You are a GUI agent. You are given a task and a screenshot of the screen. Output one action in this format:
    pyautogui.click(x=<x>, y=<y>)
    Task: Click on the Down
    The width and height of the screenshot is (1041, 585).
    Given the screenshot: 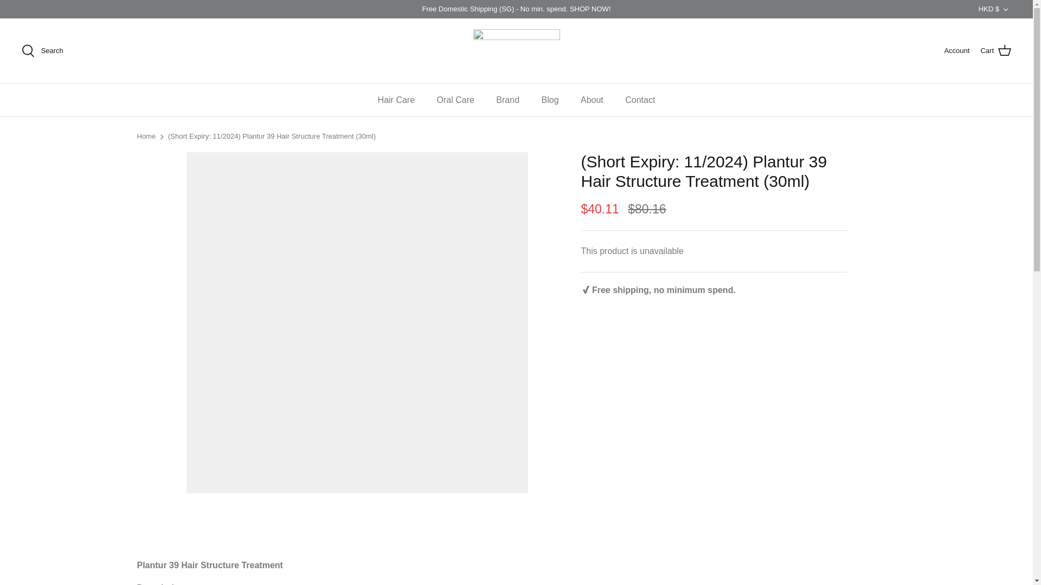 What is the action you would take?
    pyautogui.click(x=1005, y=9)
    